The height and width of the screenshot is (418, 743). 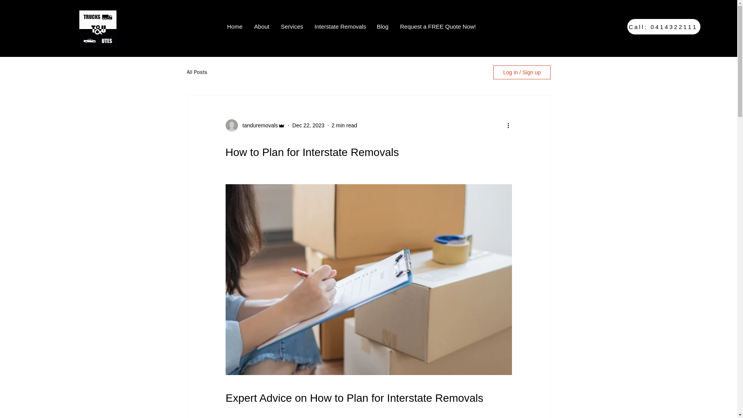 What do you see at coordinates (197, 72) in the screenshot?
I see `All Posts` at bounding box center [197, 72].